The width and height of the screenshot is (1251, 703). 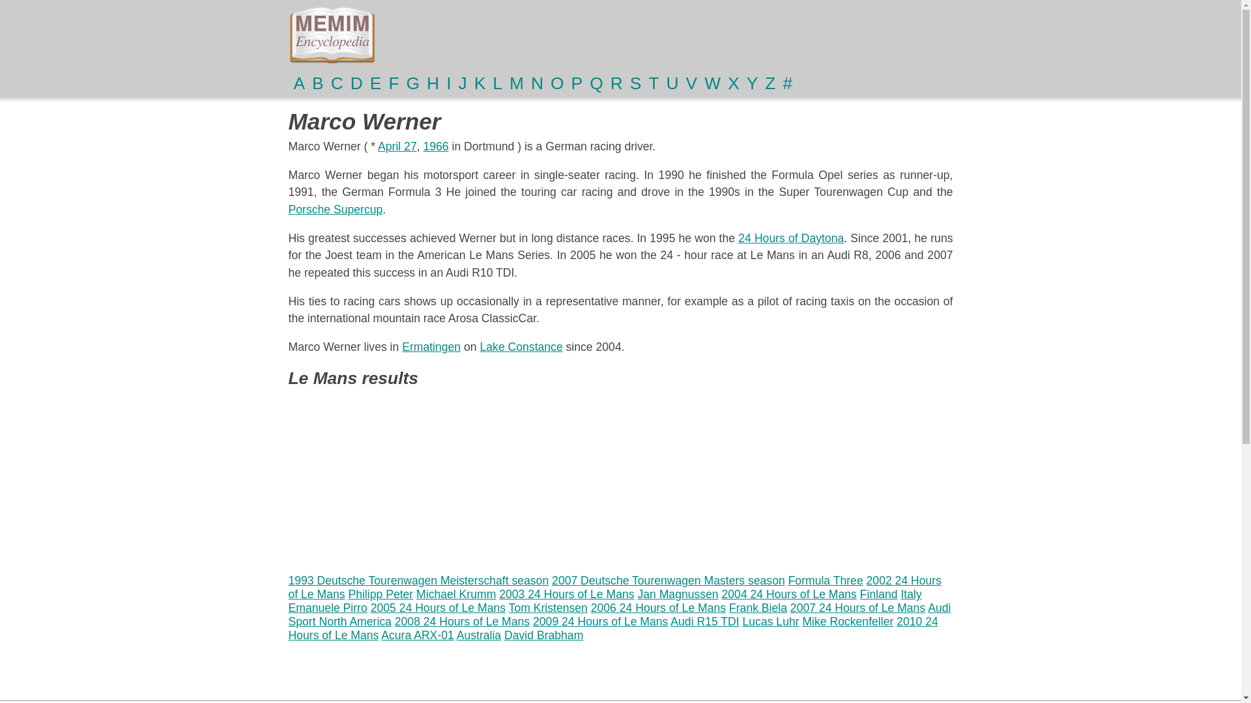 What do you see at coordinates (380, 594) in the screenshot?
I see `Philipp Peter` at bounding box center [380, 594].